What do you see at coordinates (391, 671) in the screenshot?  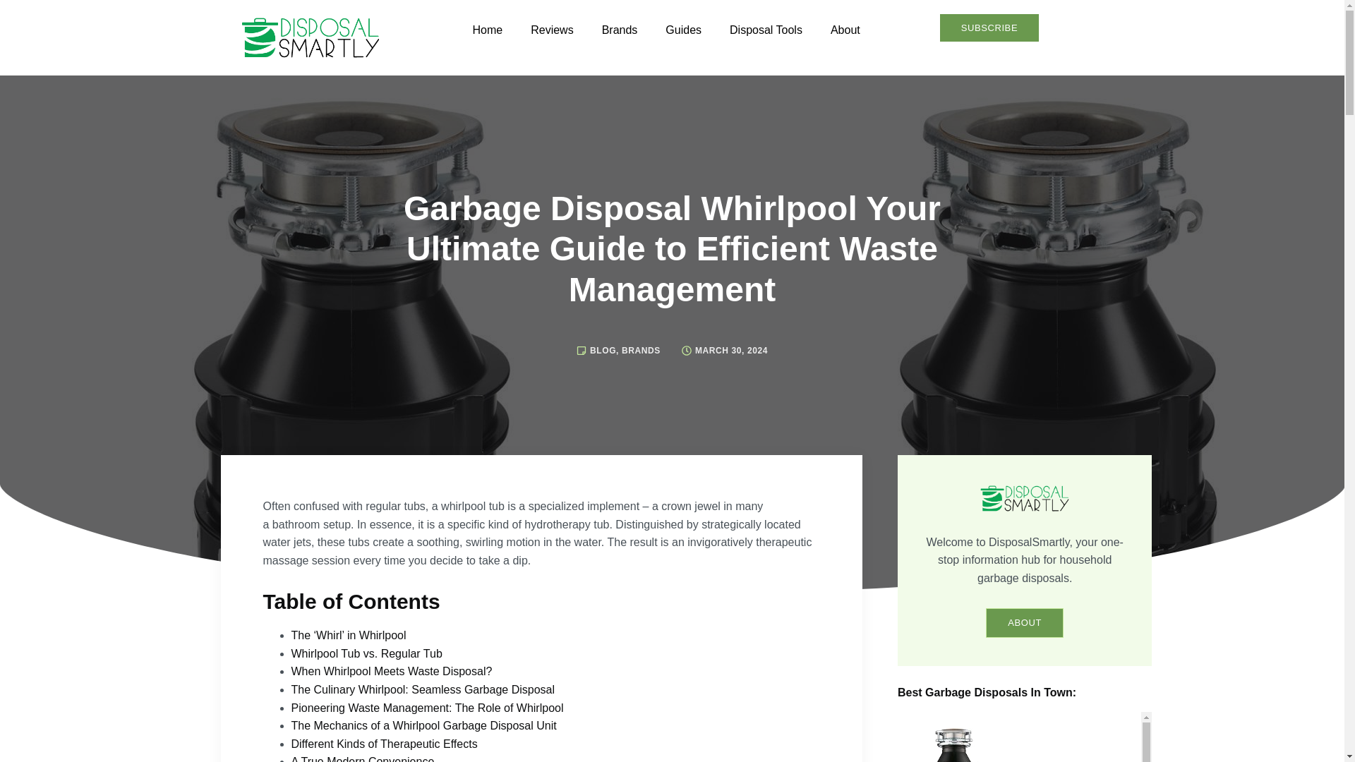 I see `When Whirlpool Meets Waste Disposal?` at bounding box center [391, 671].